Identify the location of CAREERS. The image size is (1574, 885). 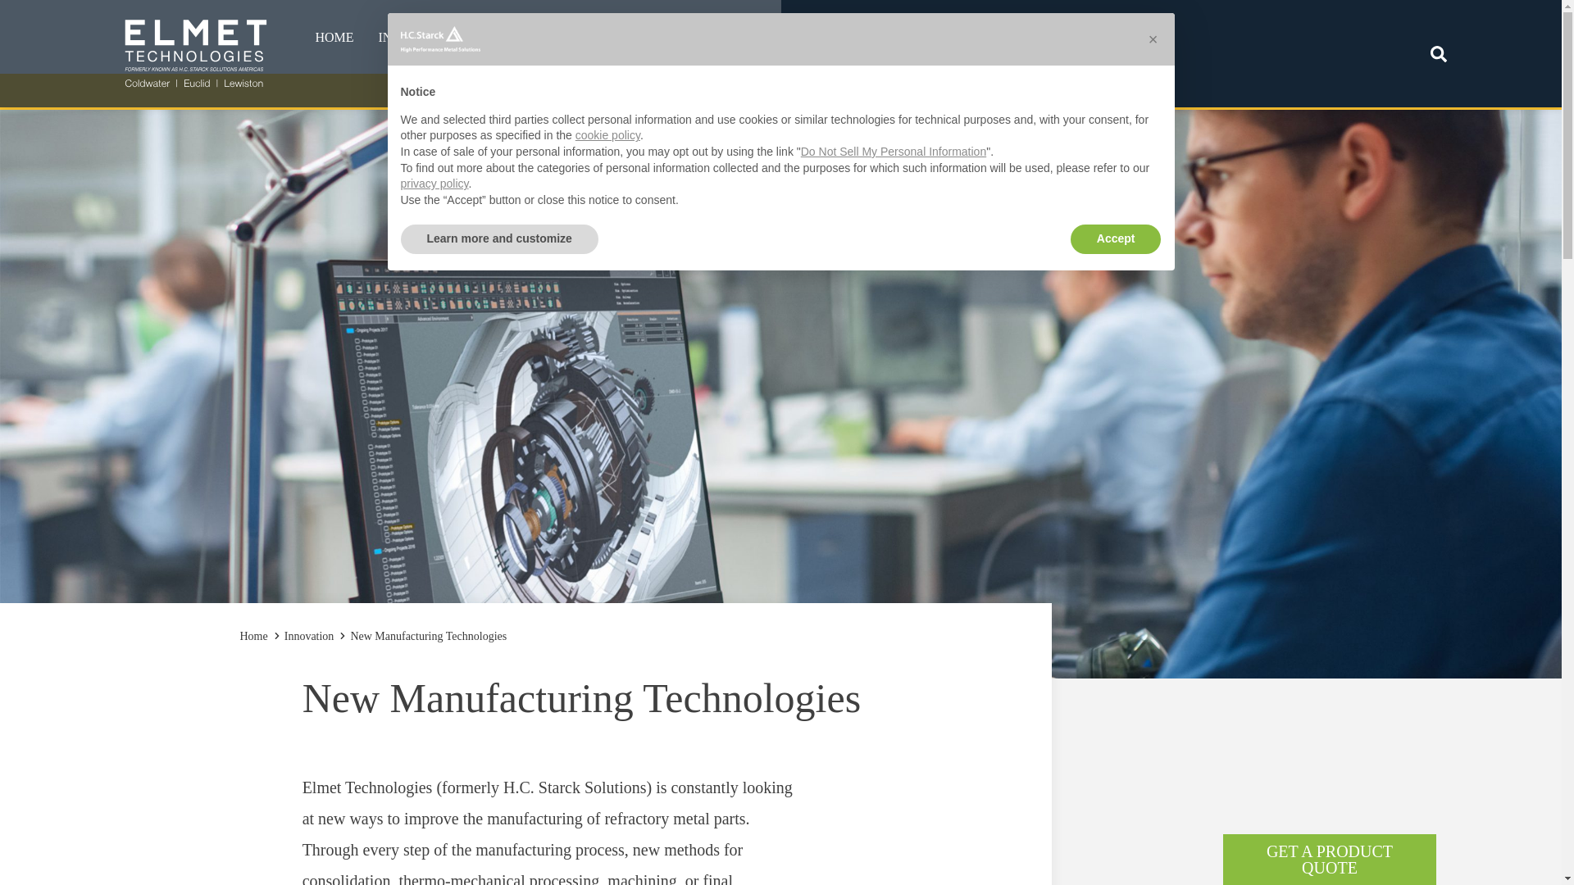
(936, 38).